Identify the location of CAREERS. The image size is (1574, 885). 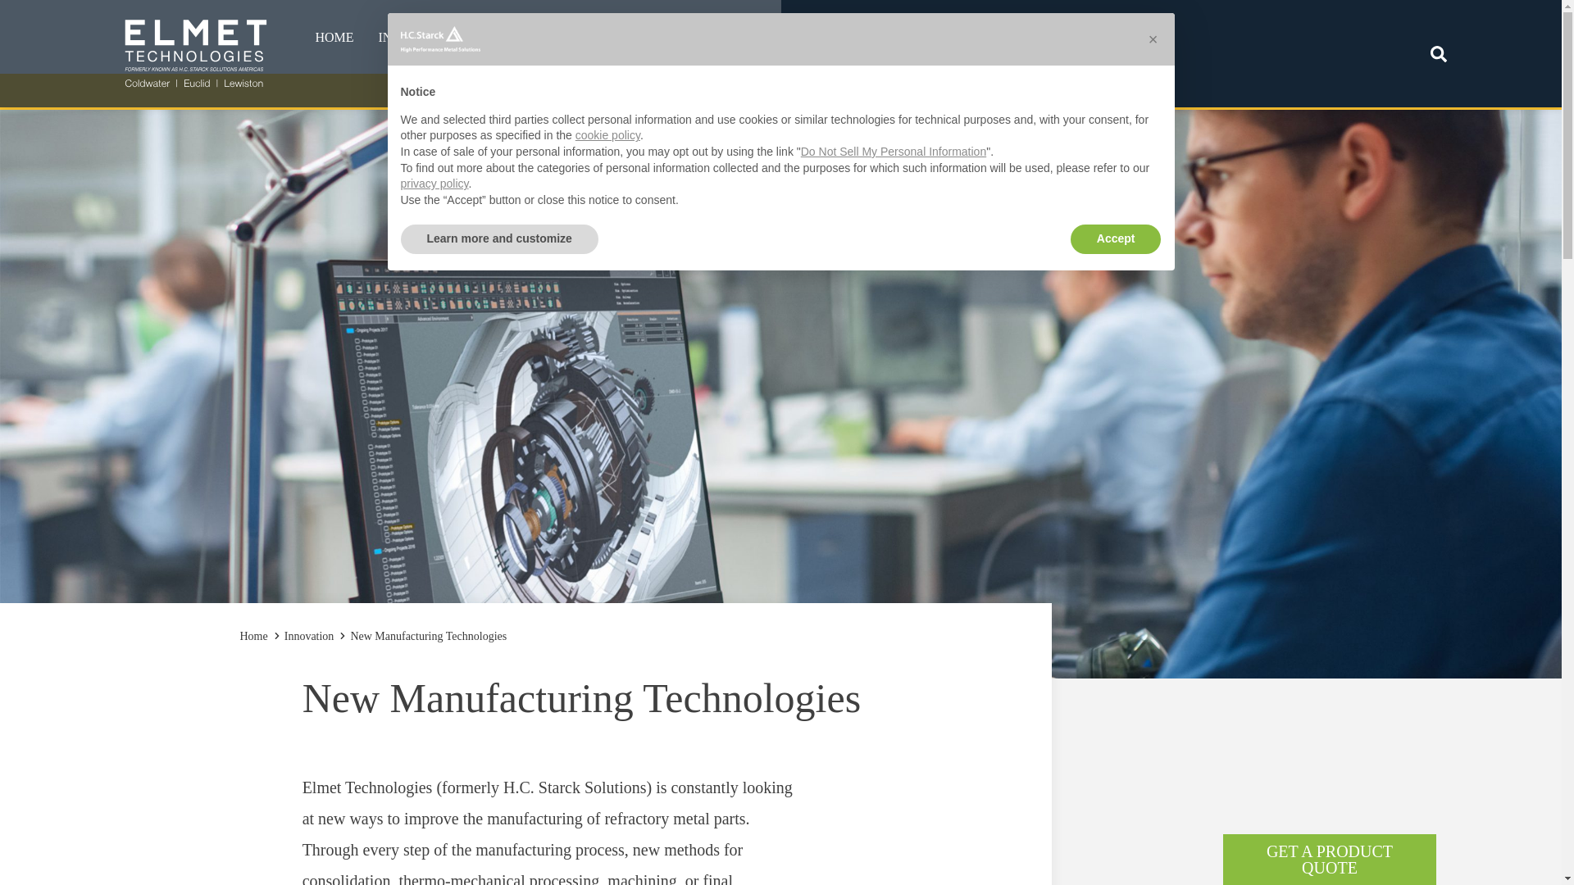
(936, 38).